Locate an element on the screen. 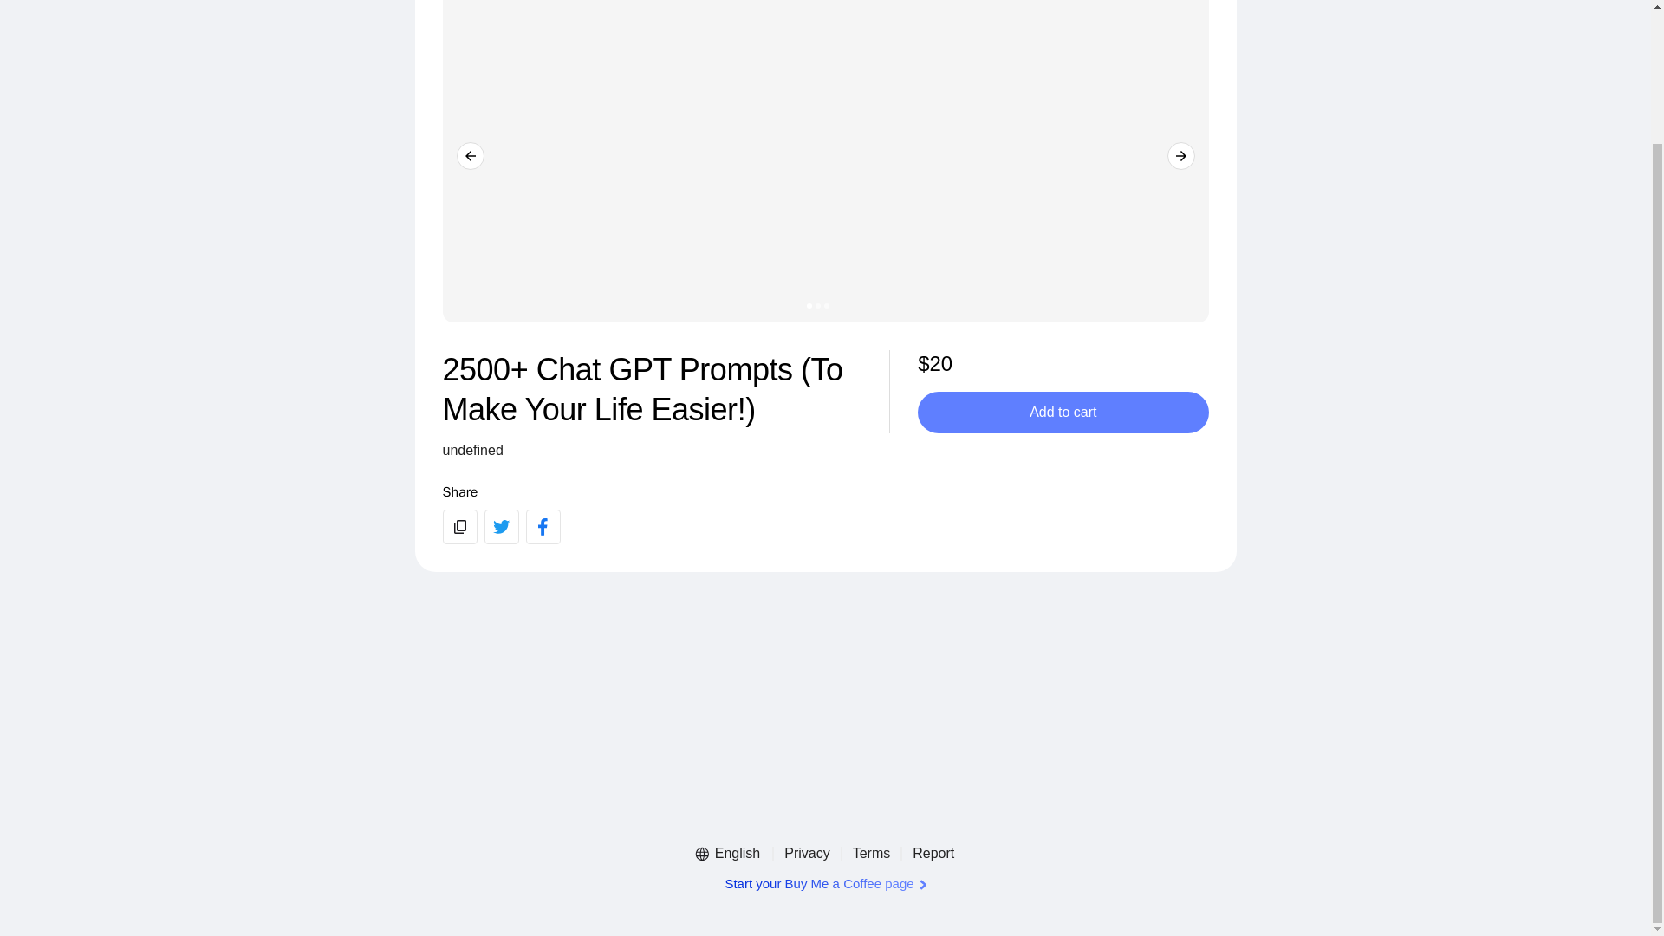 This screenshot has height=936, width=1664. Add to cart is located at coordinates (1063, 411).